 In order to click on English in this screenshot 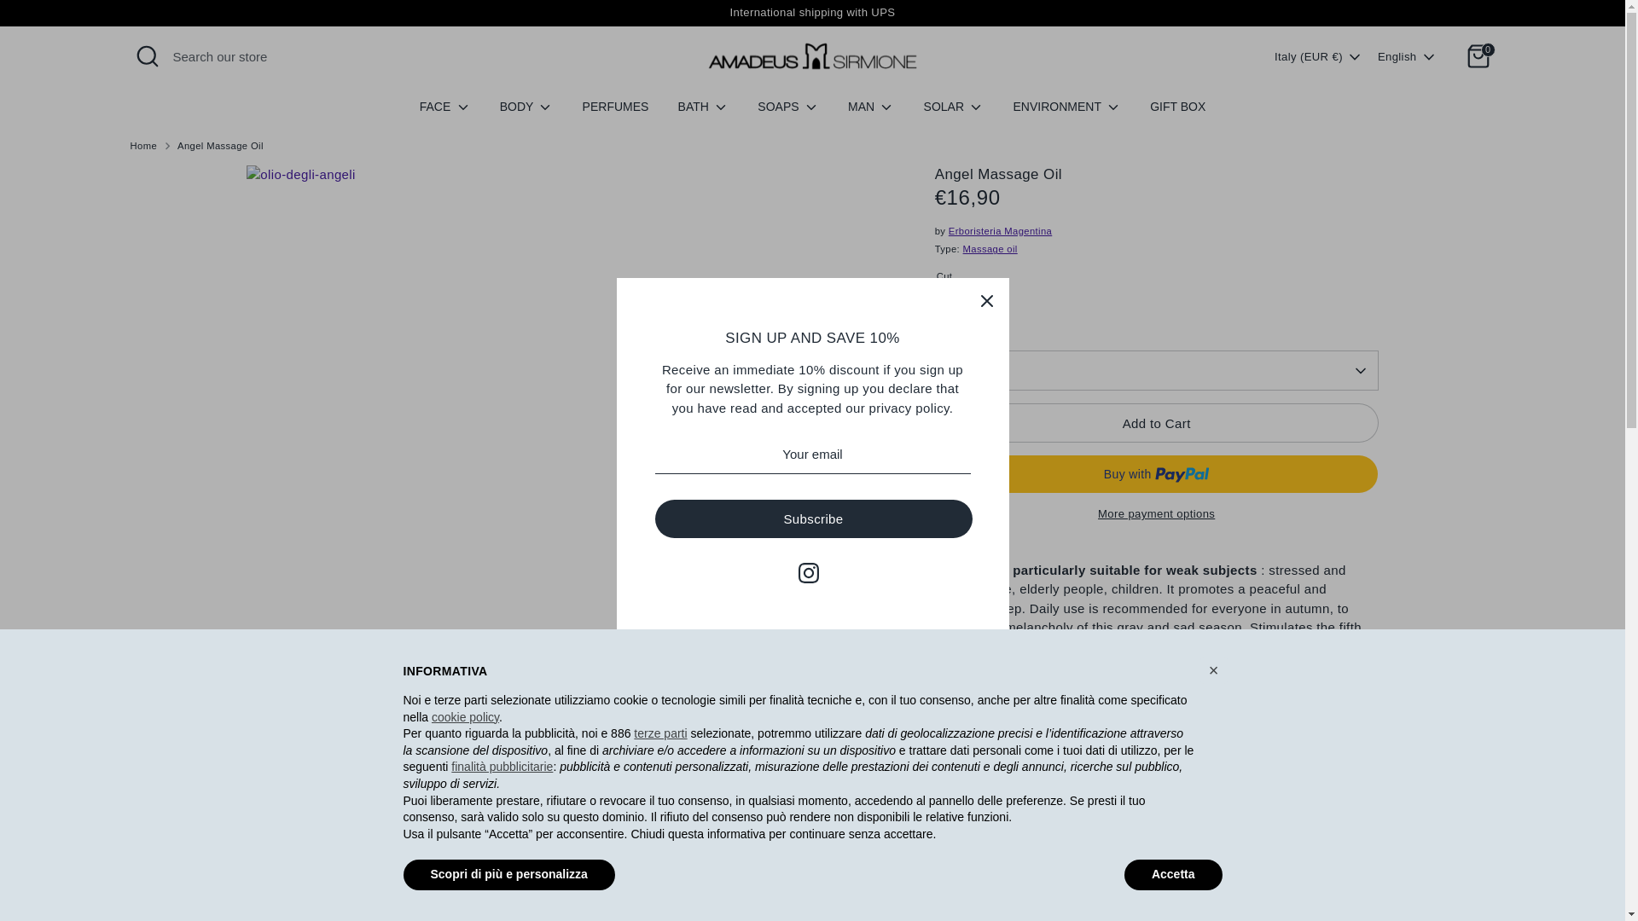, I will do `click(1408, 56)`.